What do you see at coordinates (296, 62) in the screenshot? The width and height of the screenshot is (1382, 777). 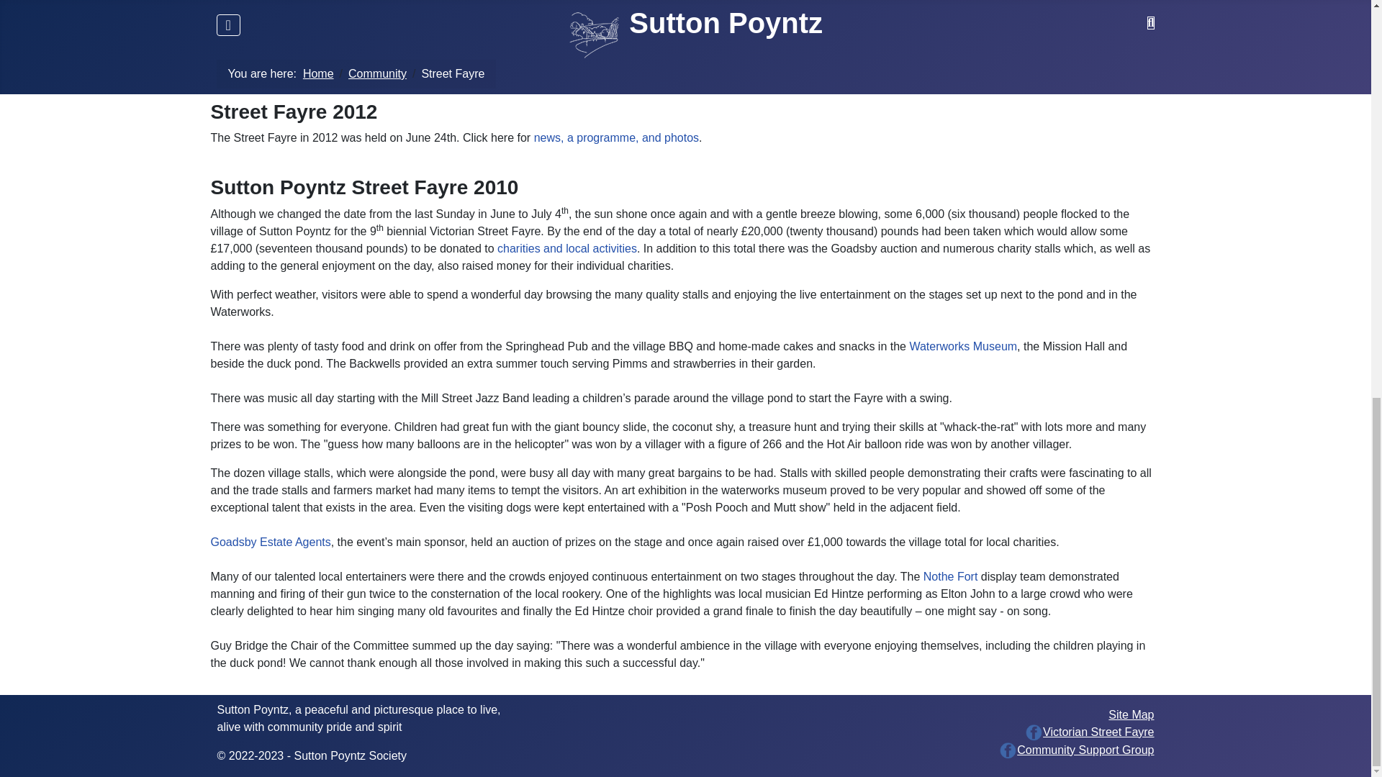 I see `Street Fayre 2014` at bounding box center [296, 62].